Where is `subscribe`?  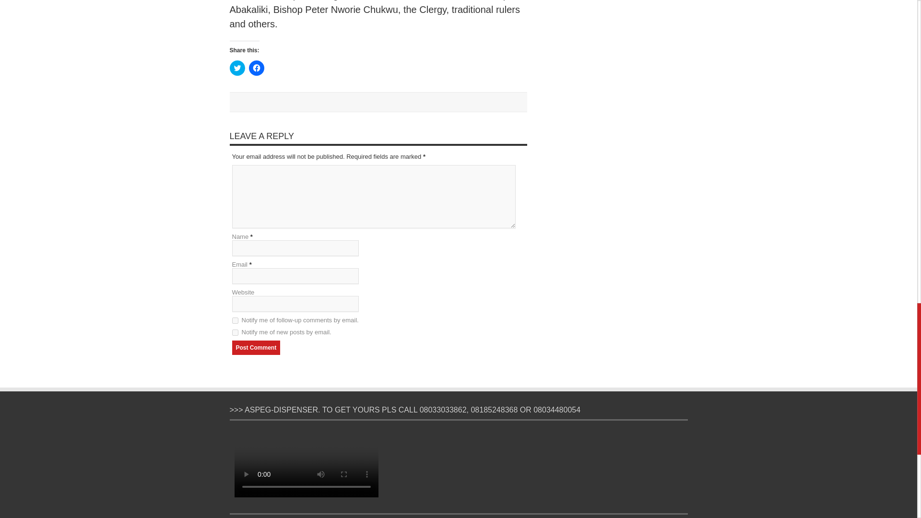
subscribe is located at coordinates (235, 332).